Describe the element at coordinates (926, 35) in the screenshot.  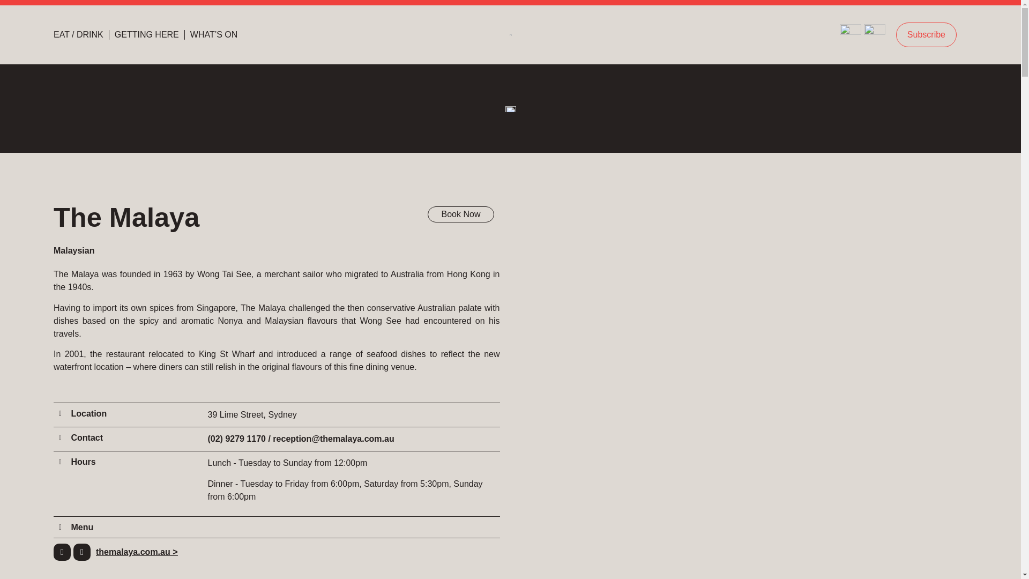
I see `Subscribe` at that location.